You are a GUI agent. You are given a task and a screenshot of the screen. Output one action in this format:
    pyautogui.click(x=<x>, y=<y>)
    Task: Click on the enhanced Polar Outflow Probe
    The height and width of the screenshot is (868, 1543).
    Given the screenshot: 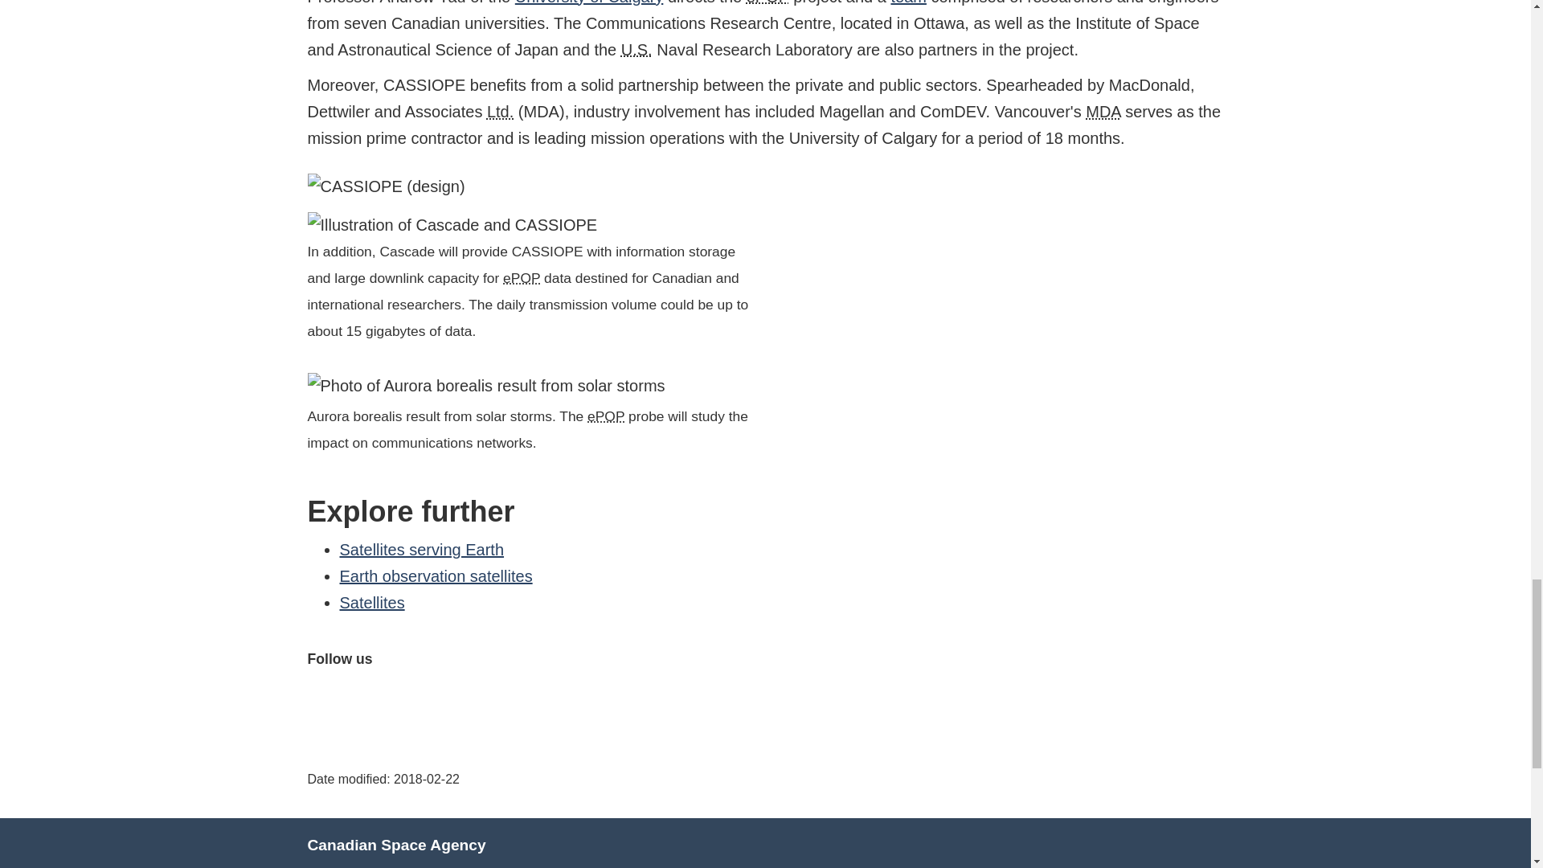 What is the action you would take?
    pyautogui.click(x=606, y=416)
    